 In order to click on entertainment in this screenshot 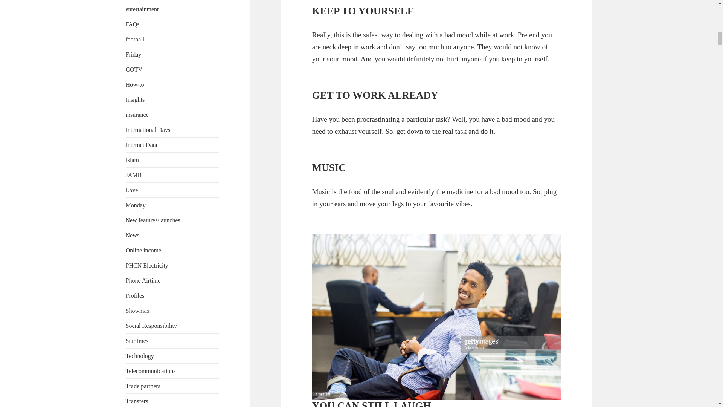, I will do `click(142, 9)`.